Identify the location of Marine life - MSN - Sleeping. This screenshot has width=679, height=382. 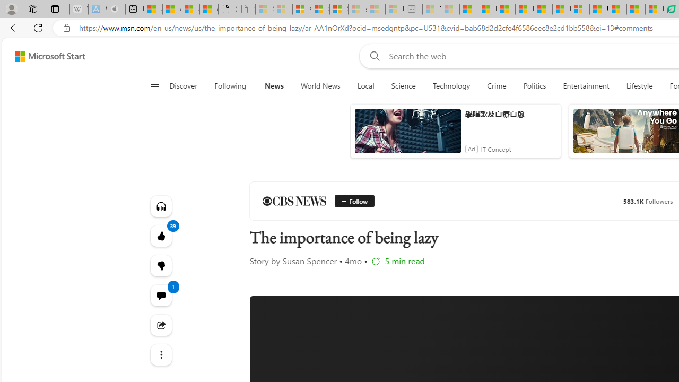
(450, 10).